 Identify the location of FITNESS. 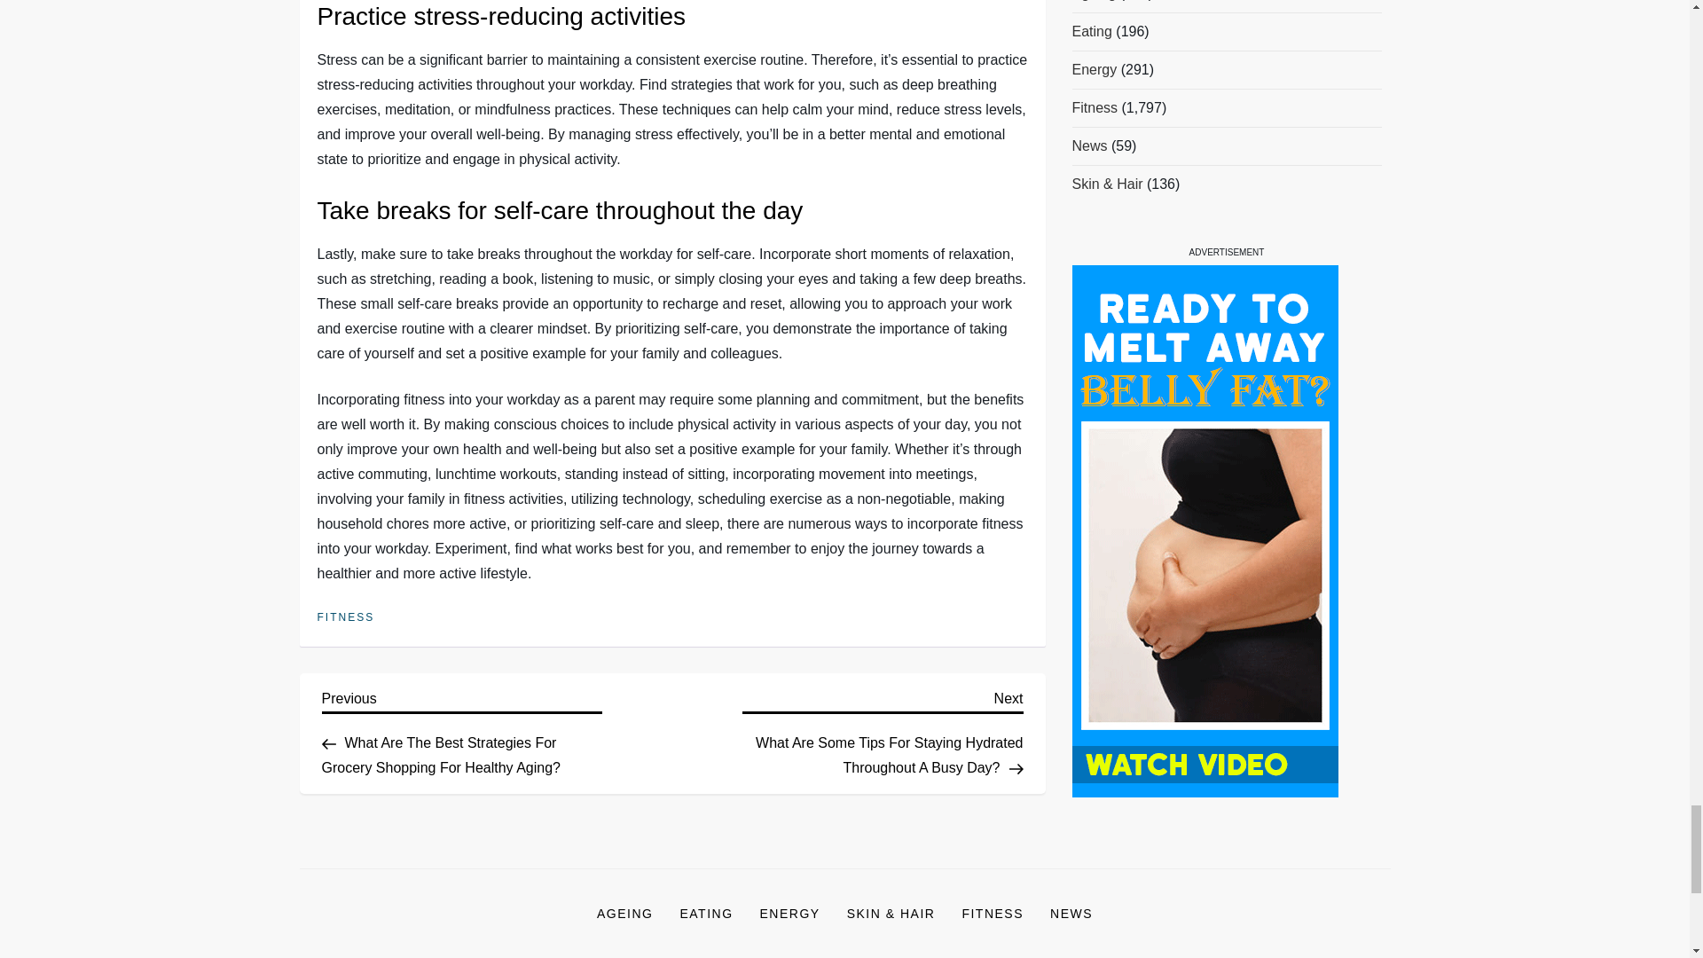
(993, 914).